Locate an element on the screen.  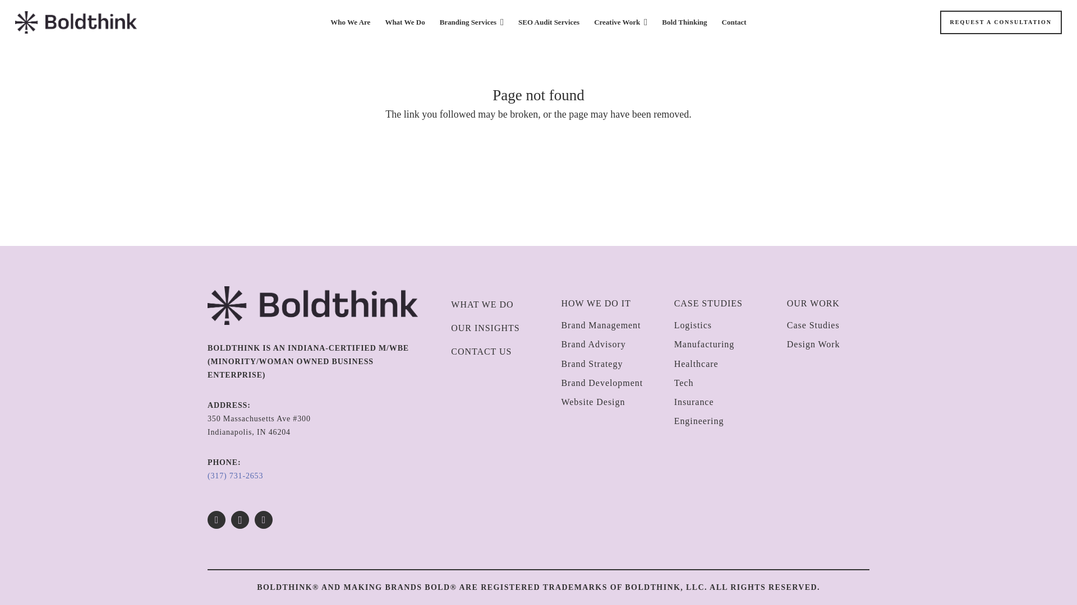
Website Design is located at coordinates (592, 401).